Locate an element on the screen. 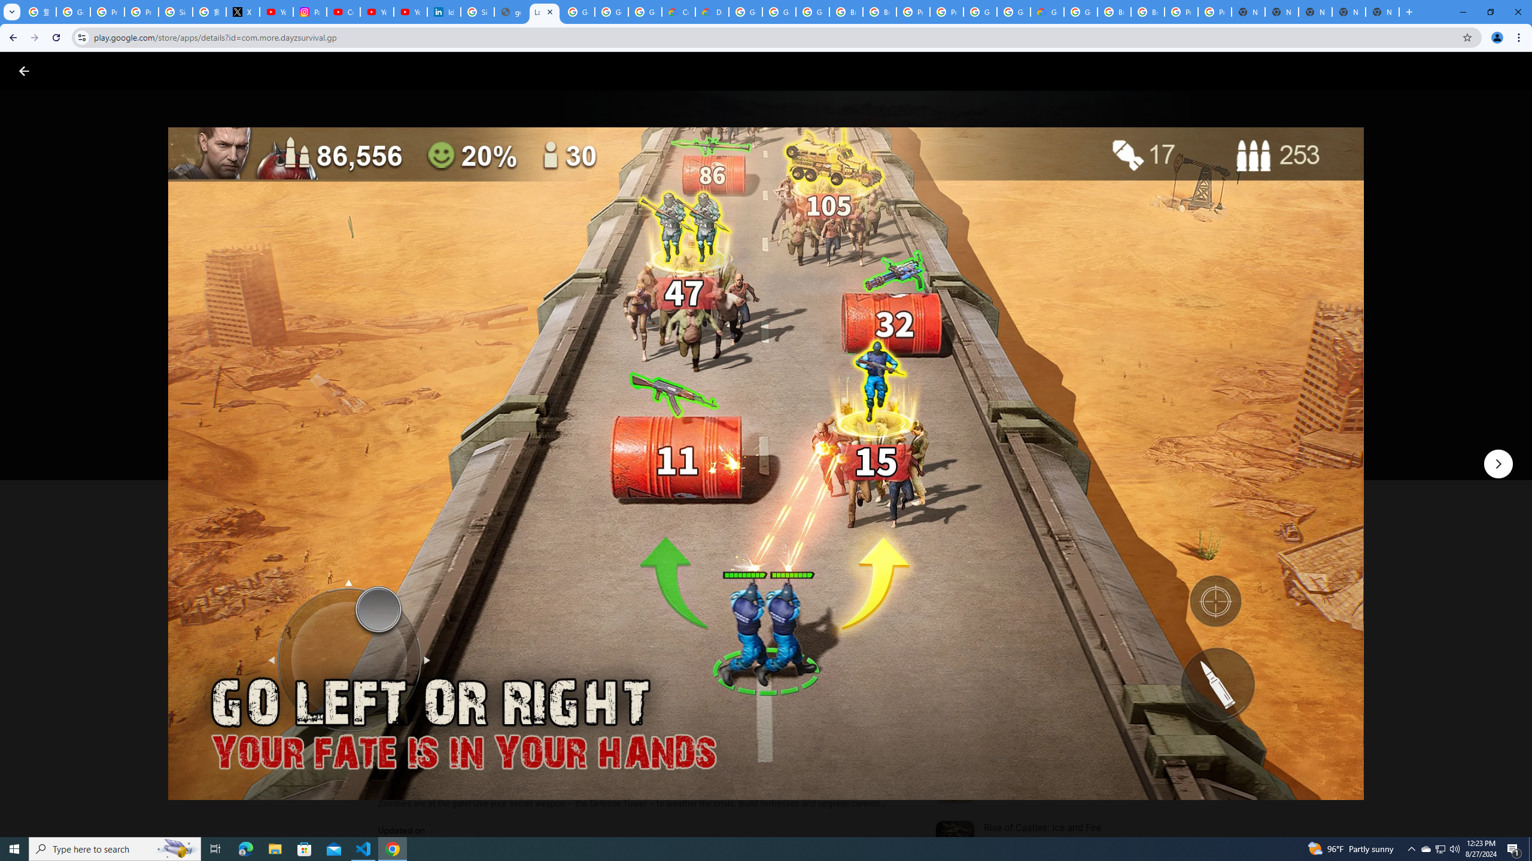 Image resolution: width=1532 pixels, height=861 pixels. Browse Chrome as a guest - Computer - Google Chrome Help is located at coordinates (1148, 12).